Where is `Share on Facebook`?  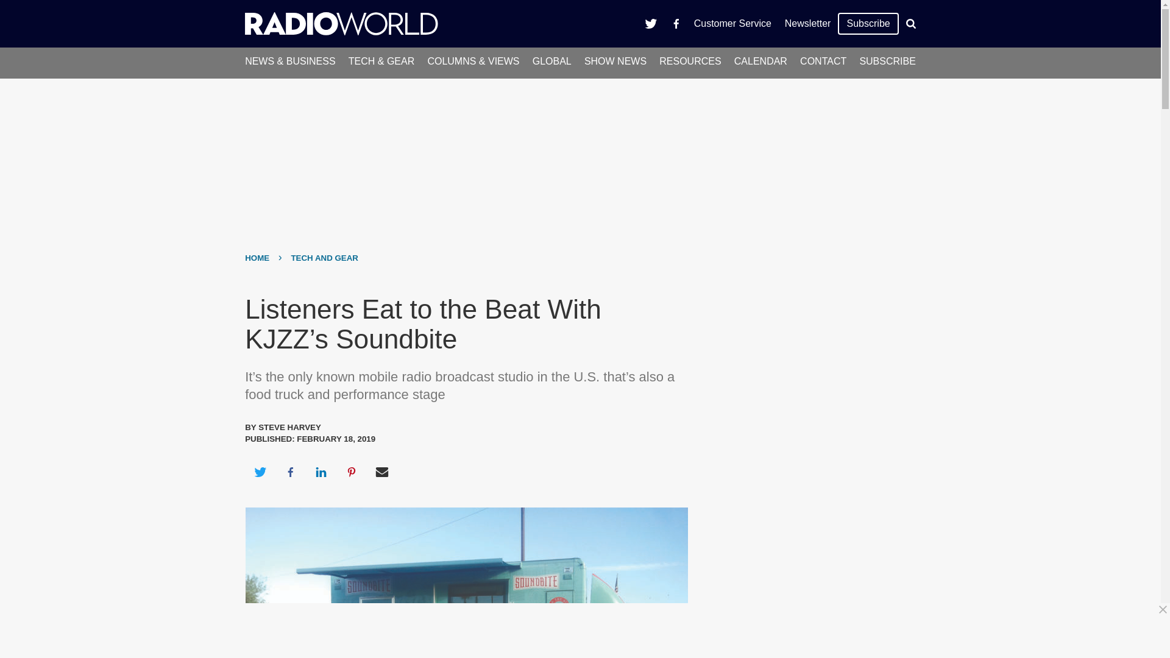
Share on Facebook is located at coordinates (290, 472).